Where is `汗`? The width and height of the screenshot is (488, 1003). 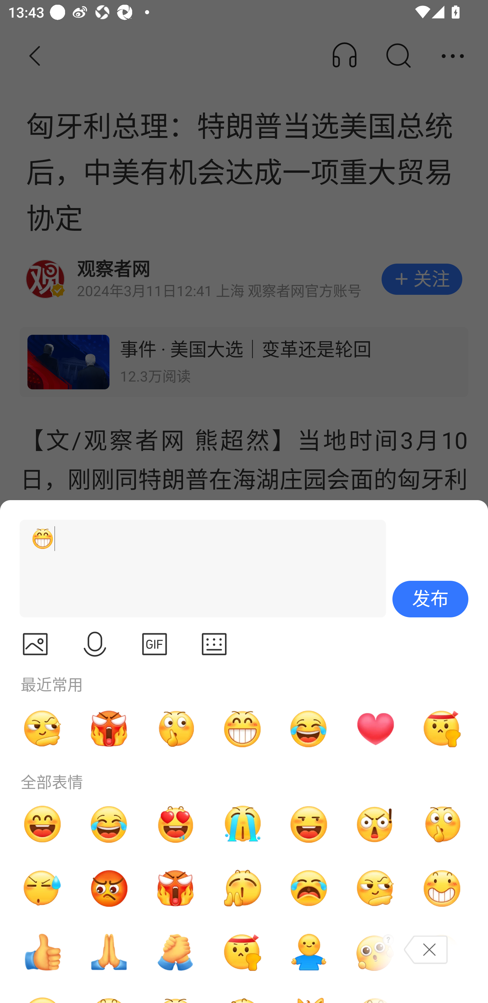
汗 is located at coordinates (42, 888).